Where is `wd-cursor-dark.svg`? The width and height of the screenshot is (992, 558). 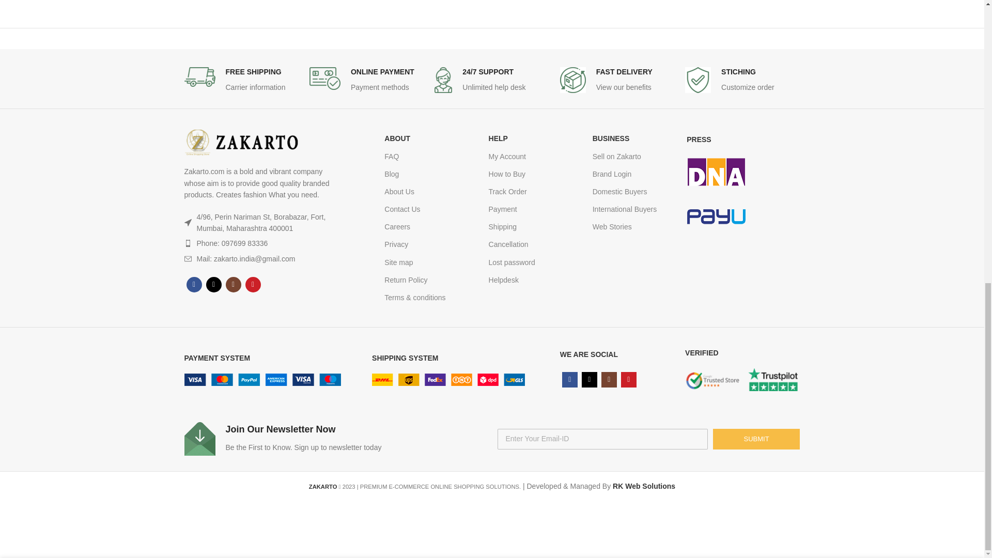
wd-cursor-dark.svg is located at coordinates (187, 223).